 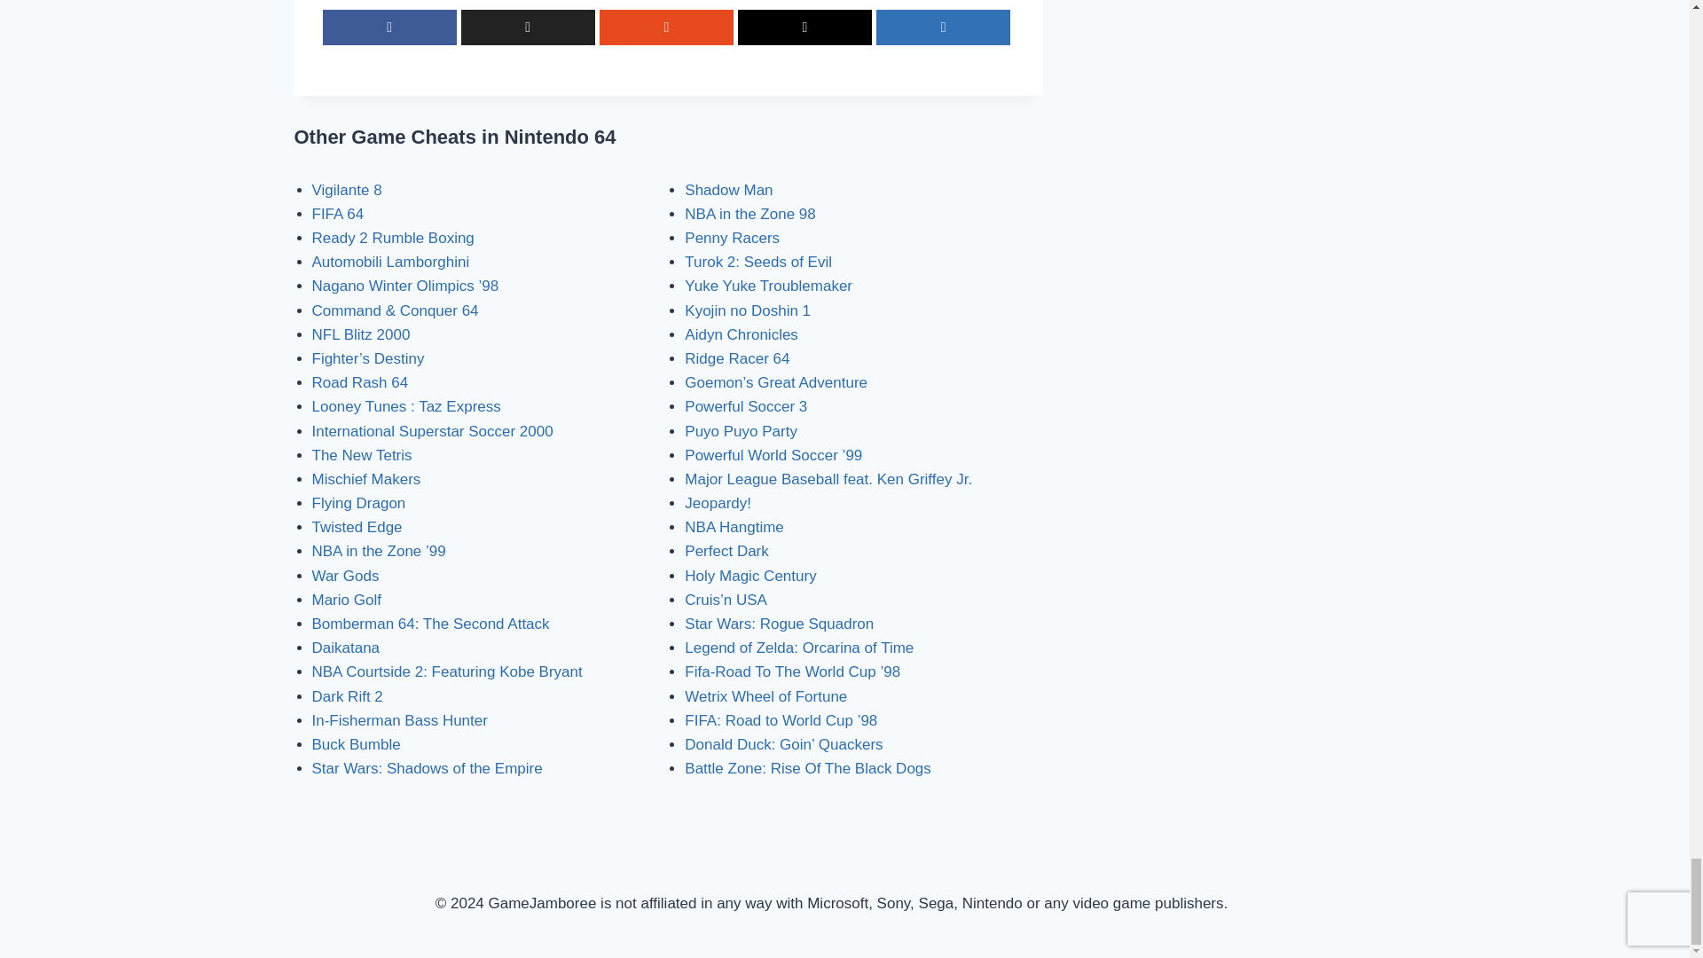 I want to click on Vigilante 8, so click(x=346, y=190).